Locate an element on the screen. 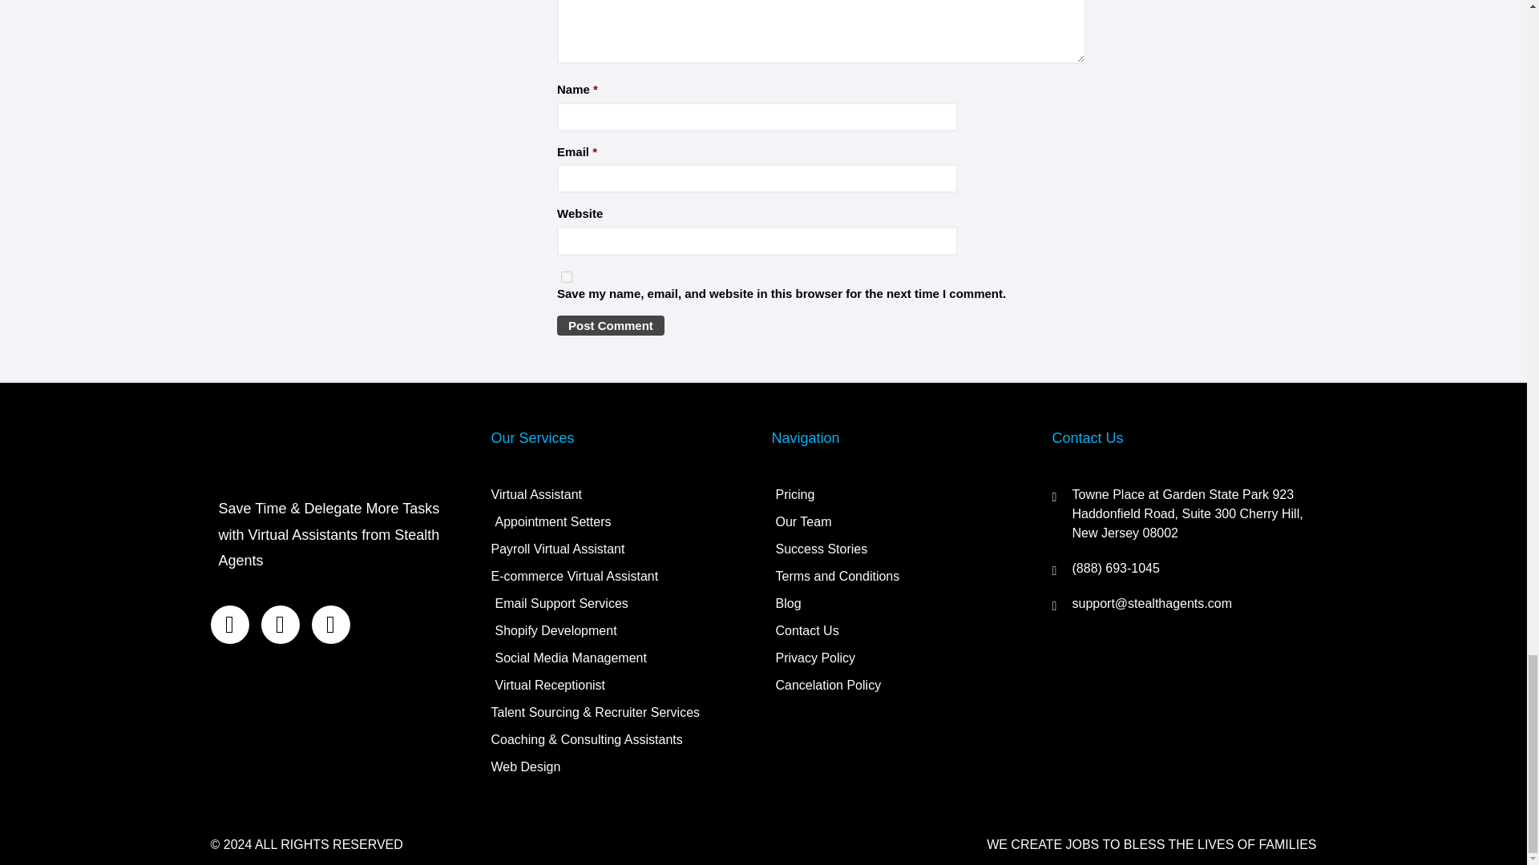 The height and width of the screenshot is (865, 1539). yes is located at coordinates (567, 277).